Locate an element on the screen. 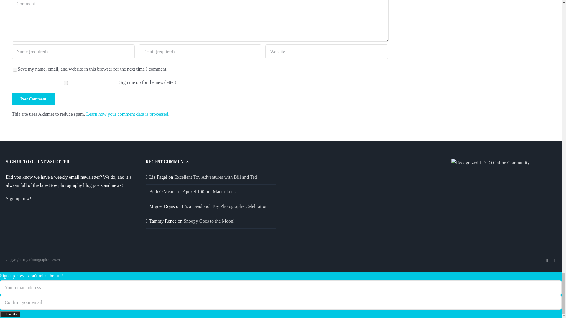 This screenshot has width=566, height=318. 1 is located at coordinates (65, 83).